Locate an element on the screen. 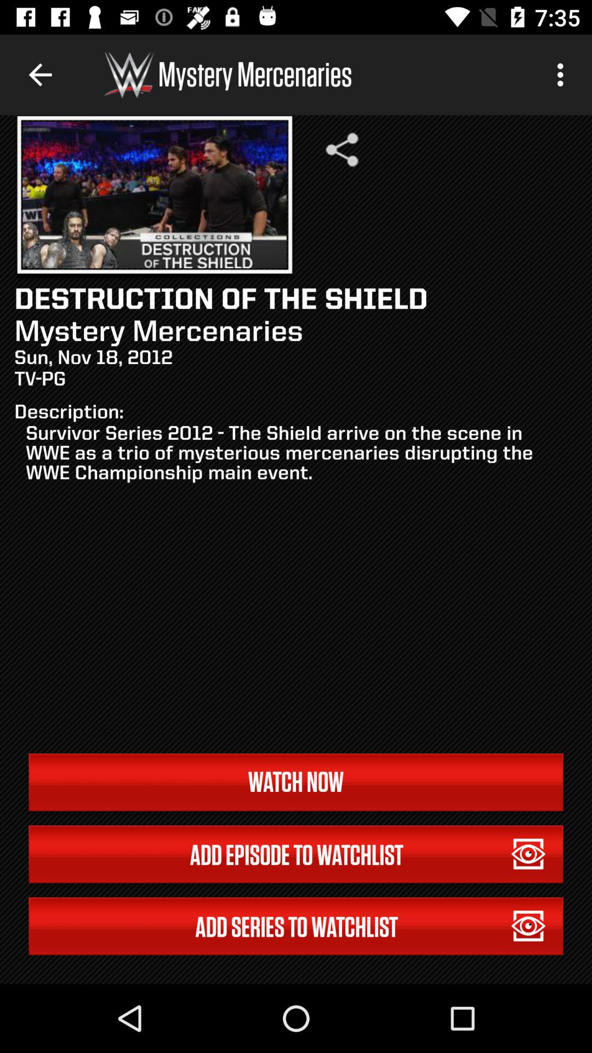  open the item at the top right corner is located at coordinates (563, 75).